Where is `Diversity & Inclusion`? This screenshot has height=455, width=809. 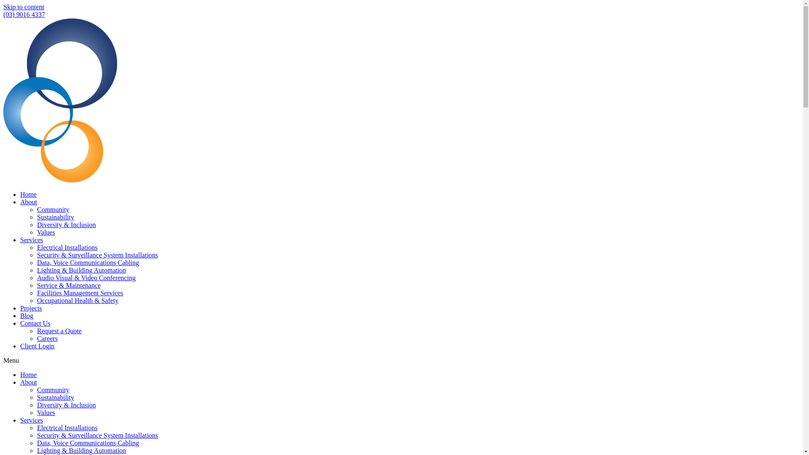 Diversity & Inclusion is located at coordinates (67, 225).